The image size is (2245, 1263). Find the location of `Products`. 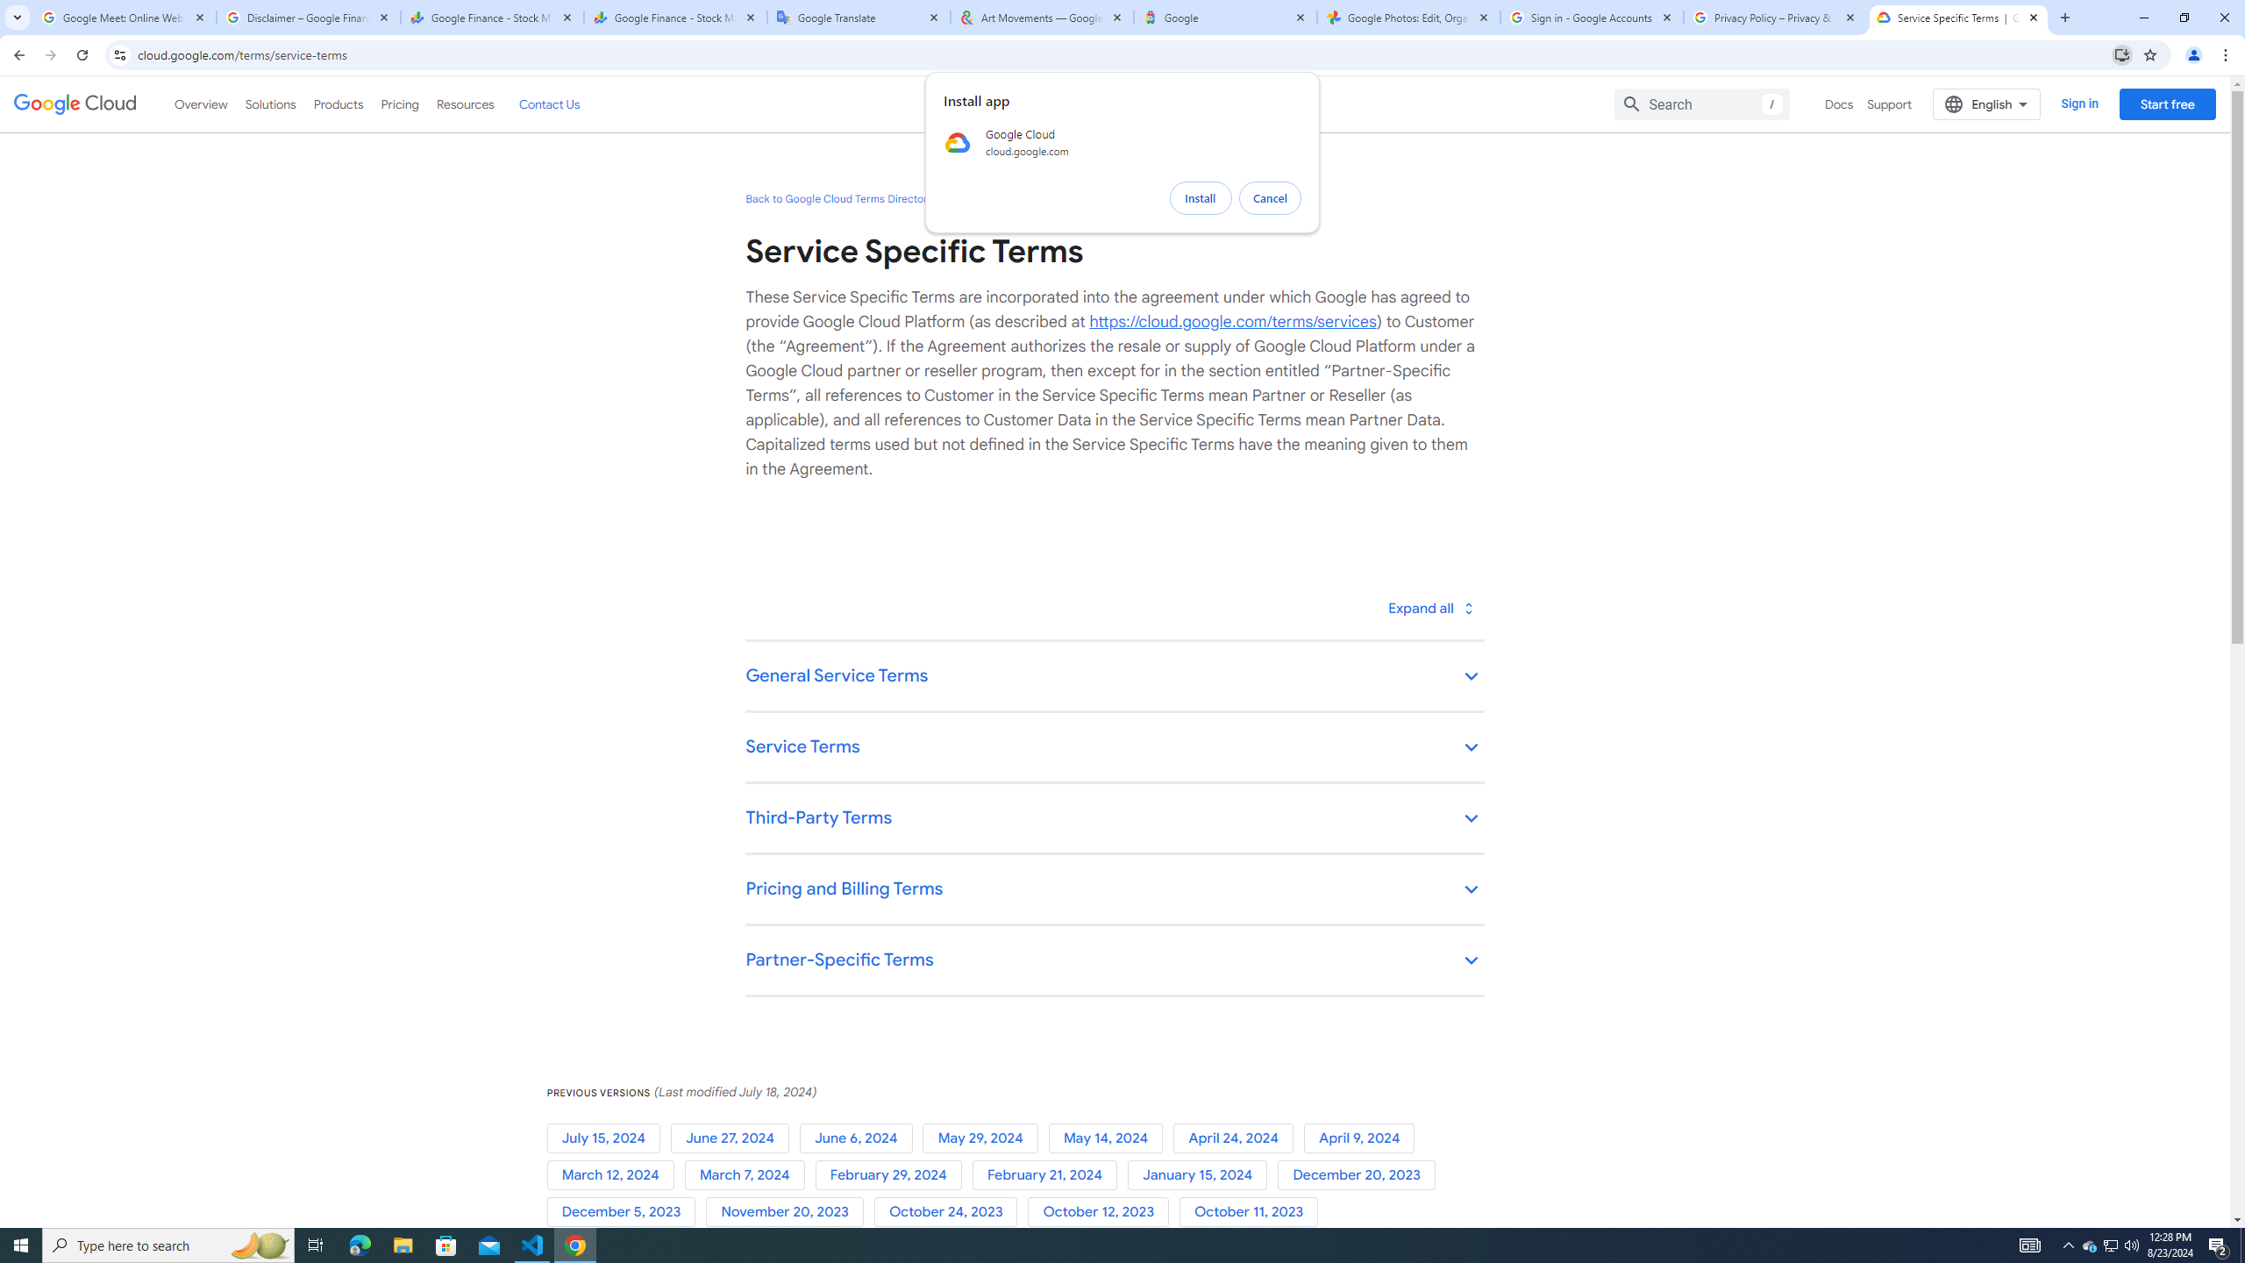

Products is located at coordinates (337, 103).